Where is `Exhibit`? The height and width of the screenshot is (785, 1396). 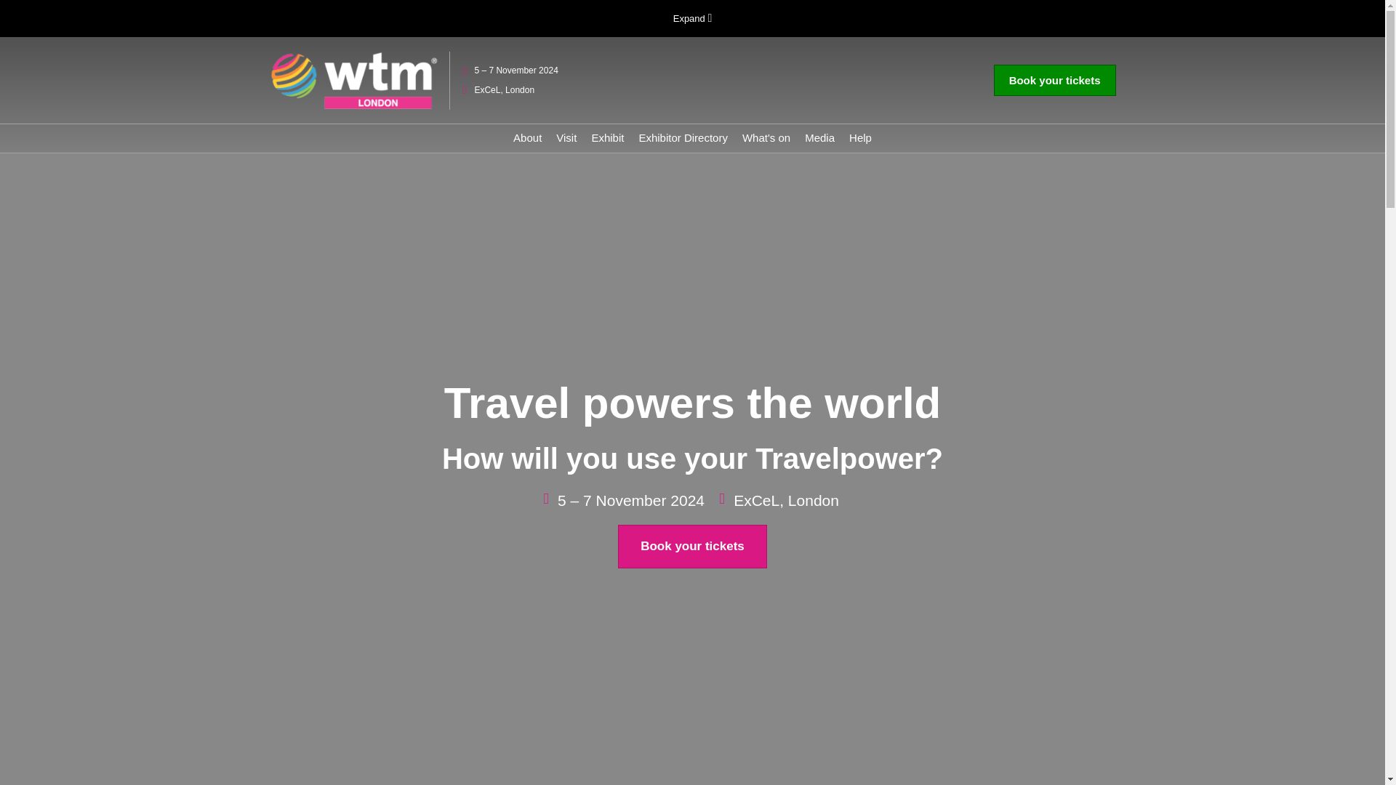 Exhibit is located at coordinates (607, 137).